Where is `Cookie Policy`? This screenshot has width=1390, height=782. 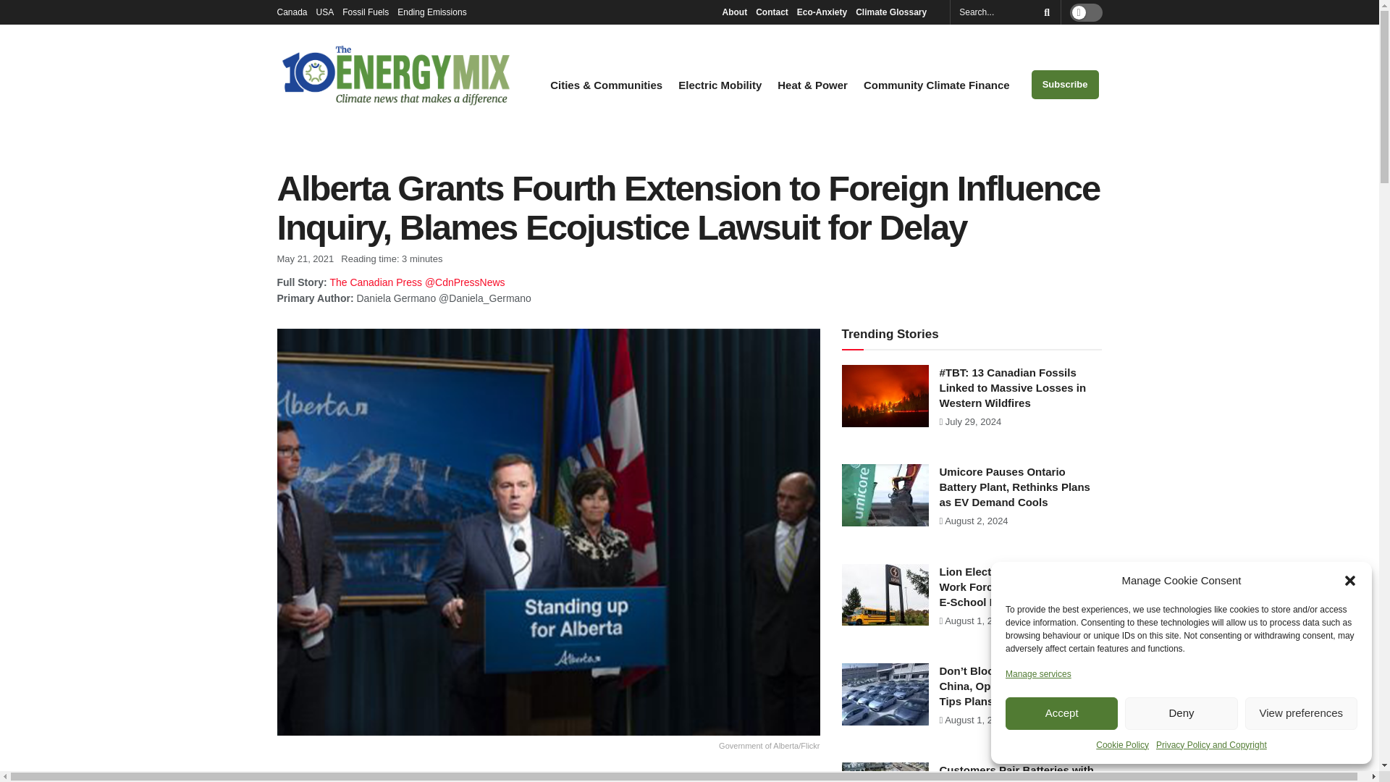
Cookie Policy is located at coordinates (1122, 745).